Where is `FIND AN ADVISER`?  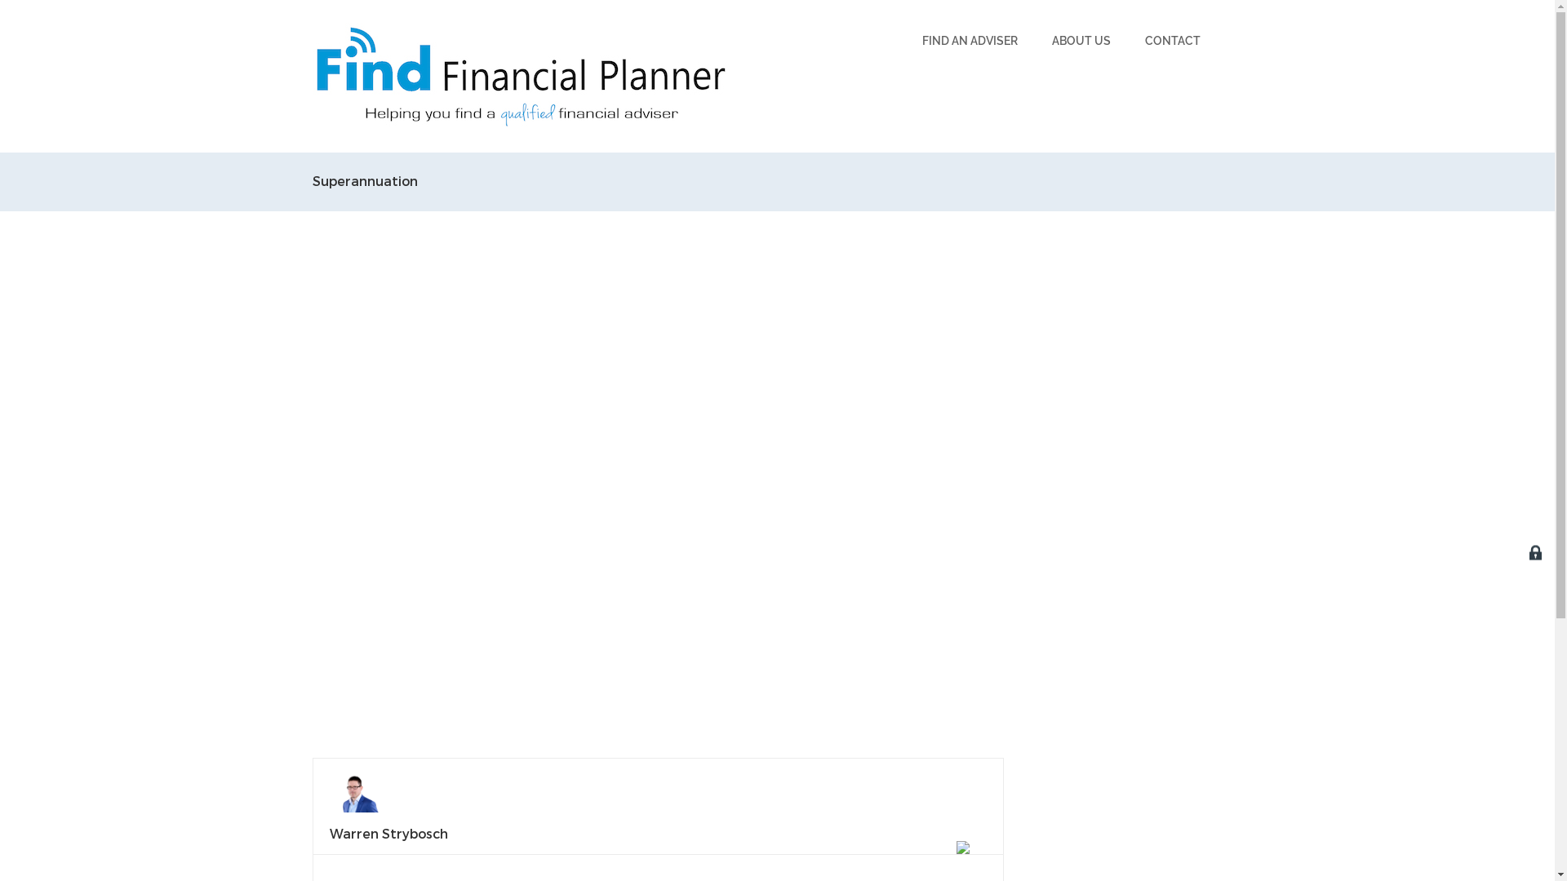 FIND AN ADVISER is located at coordinates (970, 41).